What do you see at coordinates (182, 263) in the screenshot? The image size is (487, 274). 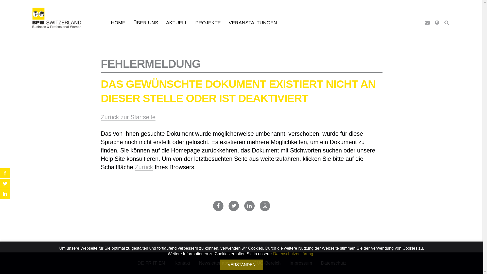 I see `Kontakt` at bounding box center [182, 263].